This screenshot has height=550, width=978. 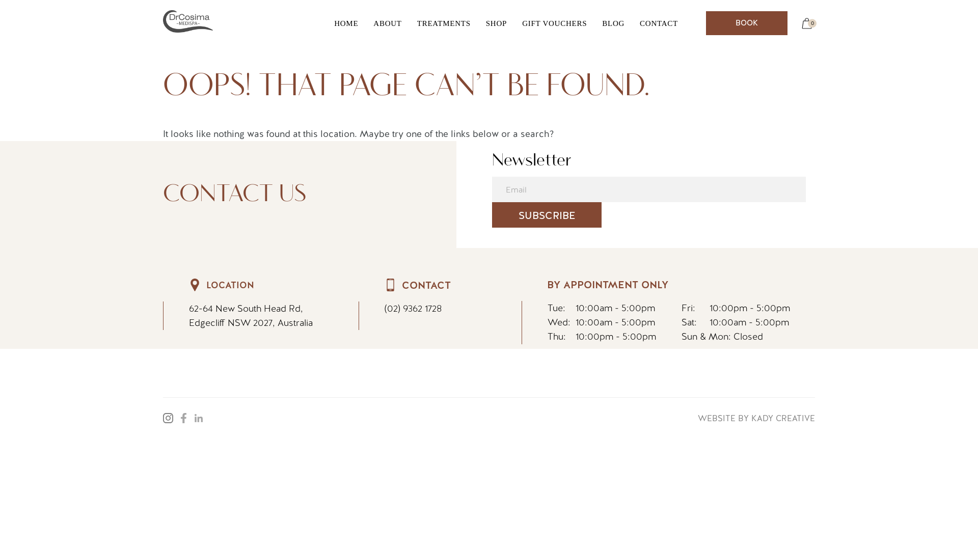 I want to click on SHOP, so click(x=496, y=23).